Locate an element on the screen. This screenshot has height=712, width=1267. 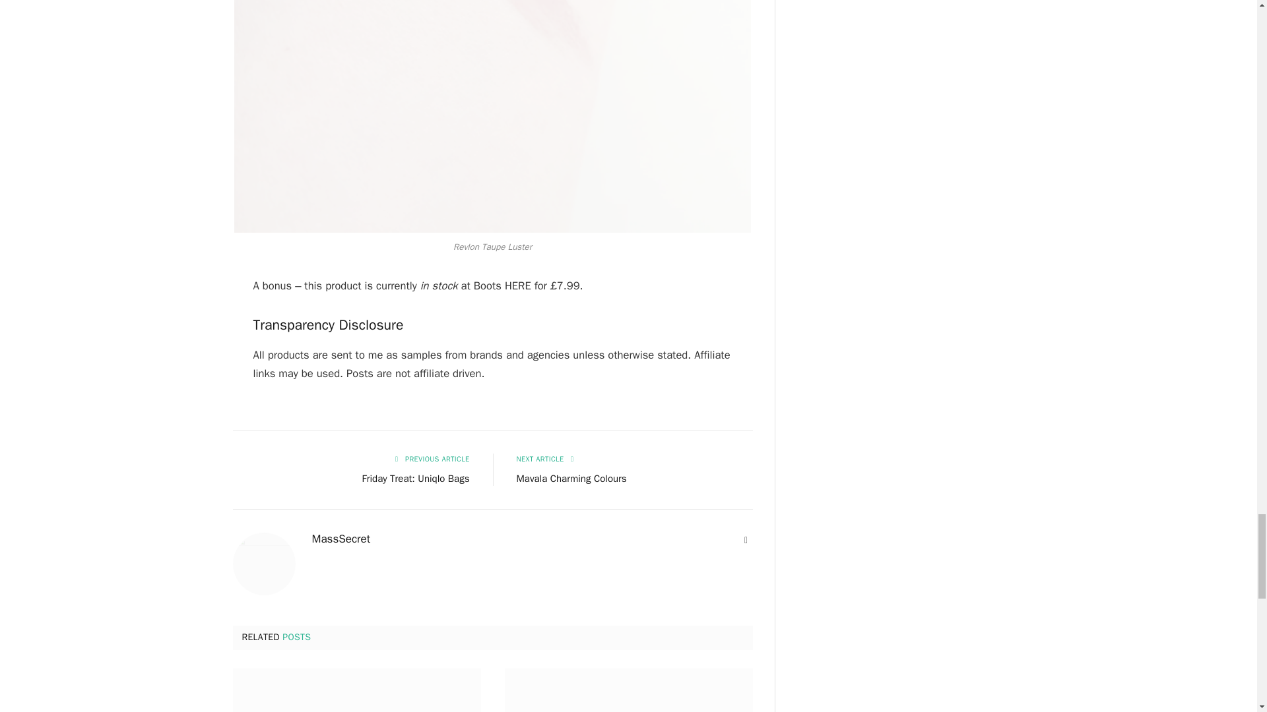
Website is located at coordinates (746, 541).